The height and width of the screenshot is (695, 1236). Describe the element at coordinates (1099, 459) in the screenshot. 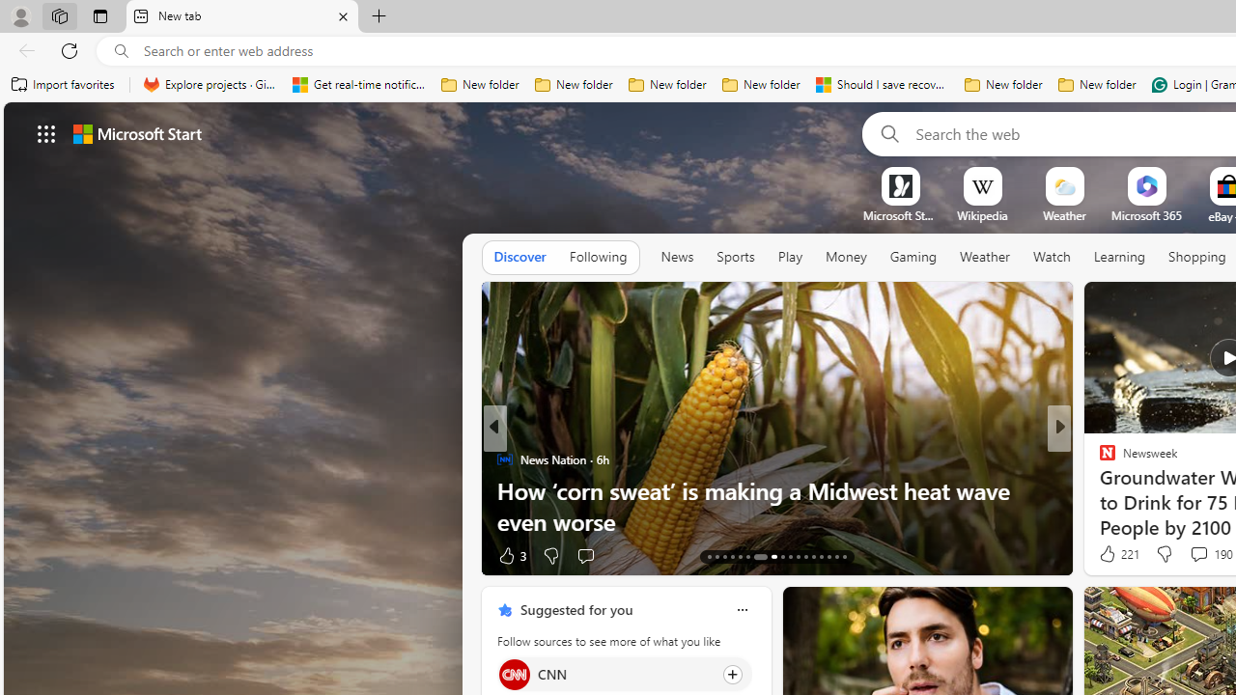

I see `PCMag` at that location.